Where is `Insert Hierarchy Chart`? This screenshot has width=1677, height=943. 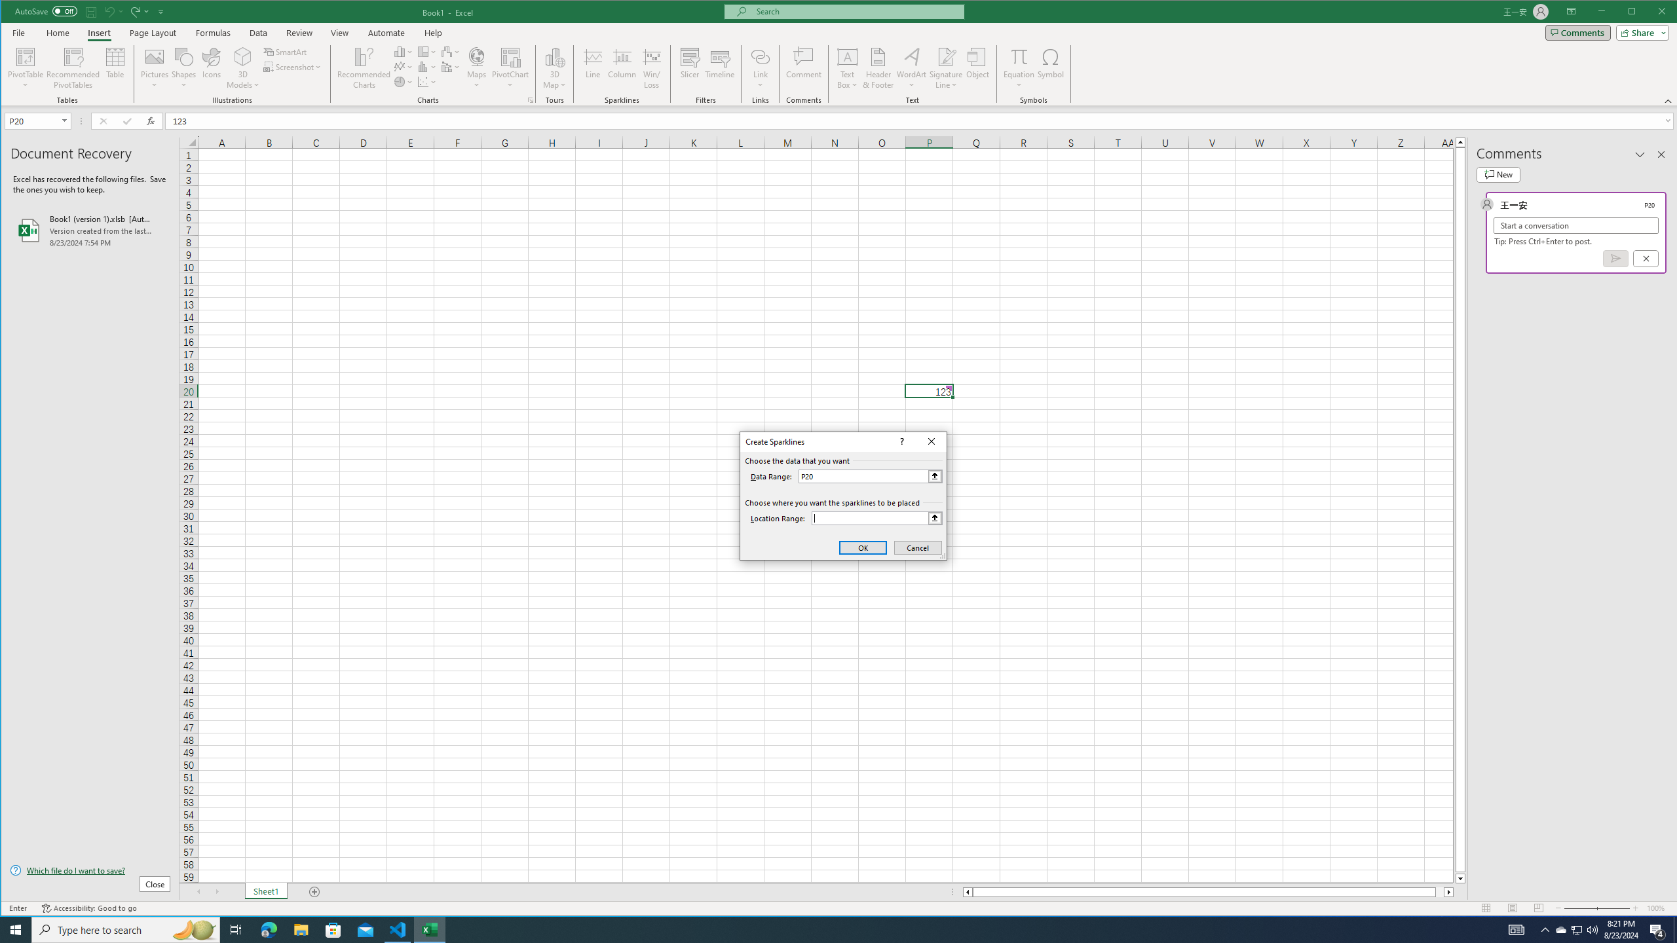 Insert Hierarchy Chart is located at coordinates (427, 51).